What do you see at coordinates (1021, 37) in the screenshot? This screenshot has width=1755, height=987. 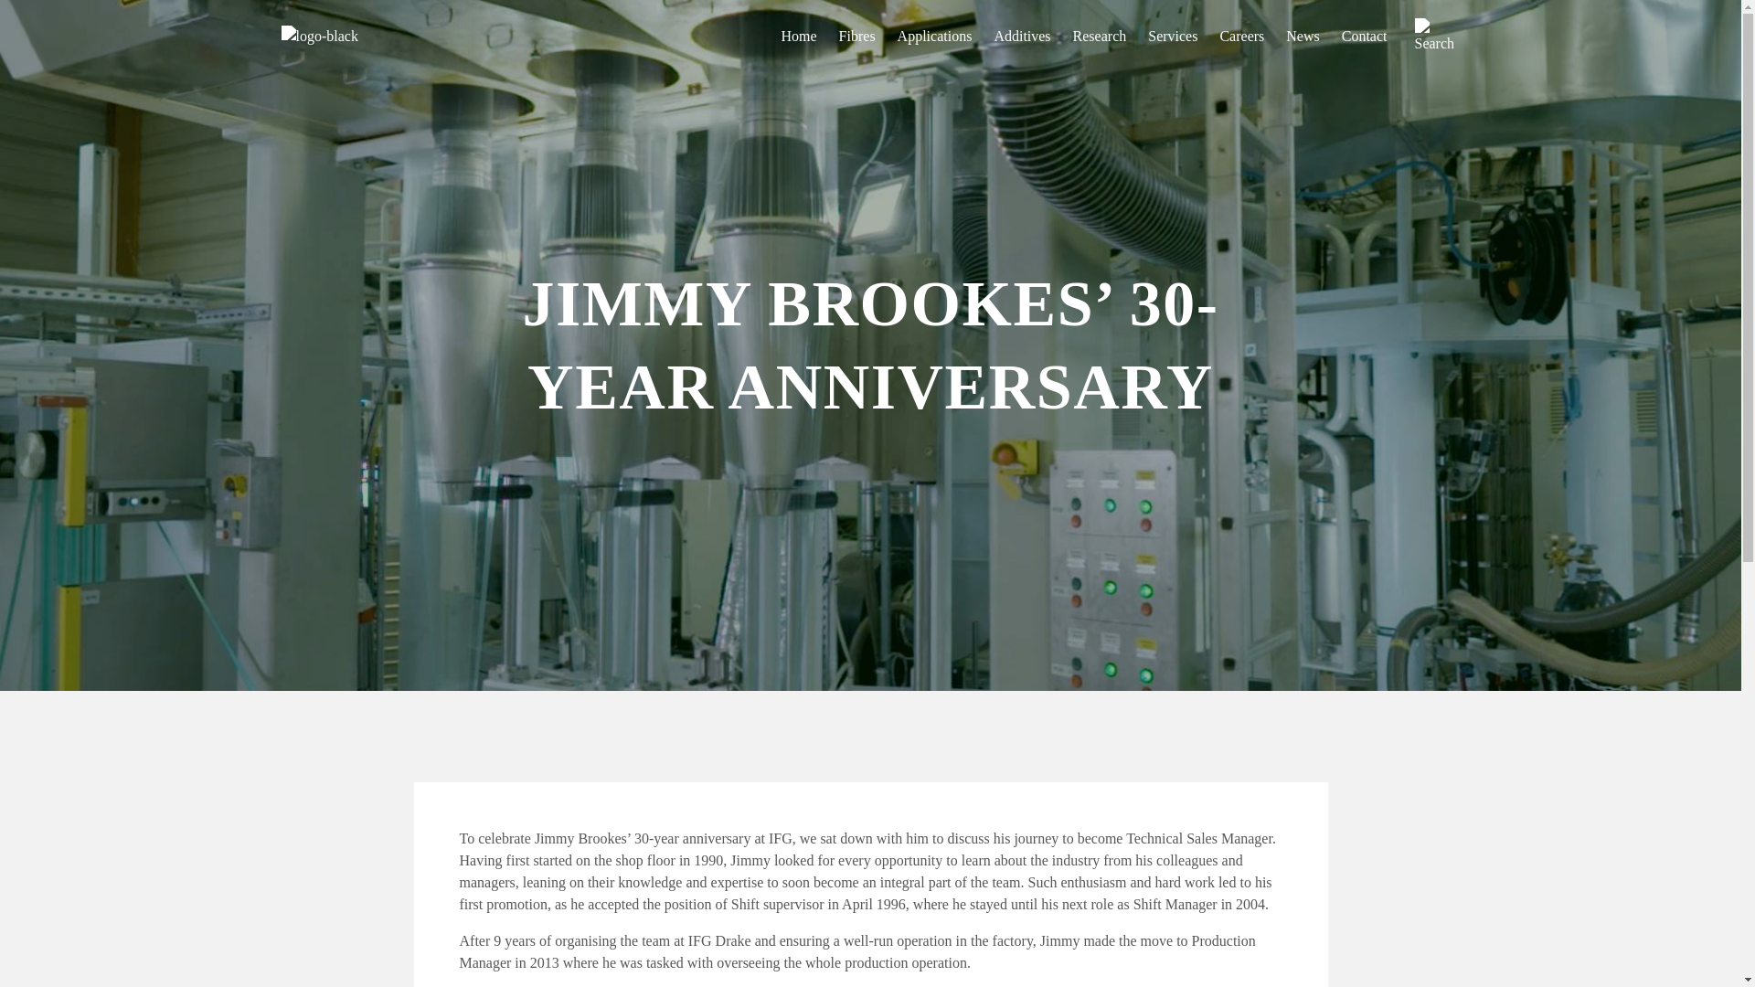 I see `Additives` at bounding box center [1021, 37].